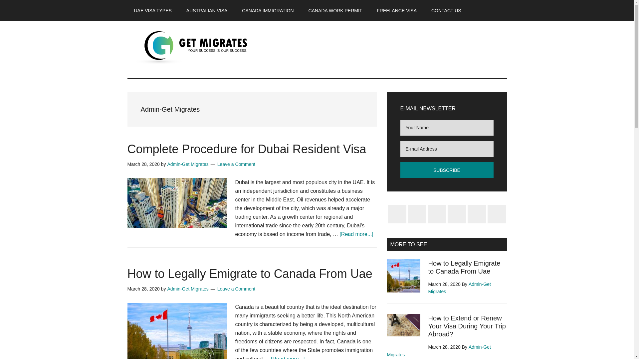 The height and width of the screenshot is (359, 639). What do you see at coordinates (447, 170) in the screenshot?
I see `Subscribe` at bounding box center [447, 170].